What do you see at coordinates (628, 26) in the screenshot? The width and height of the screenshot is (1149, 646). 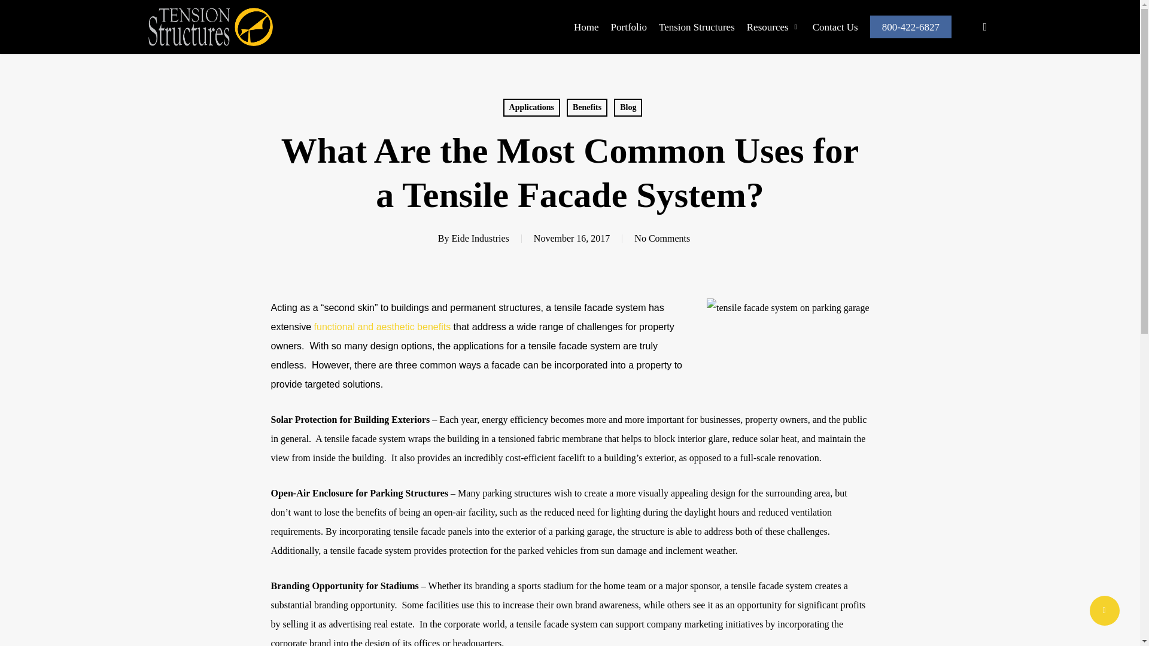 I see `Portfolio` at bounding box center [628, 26].